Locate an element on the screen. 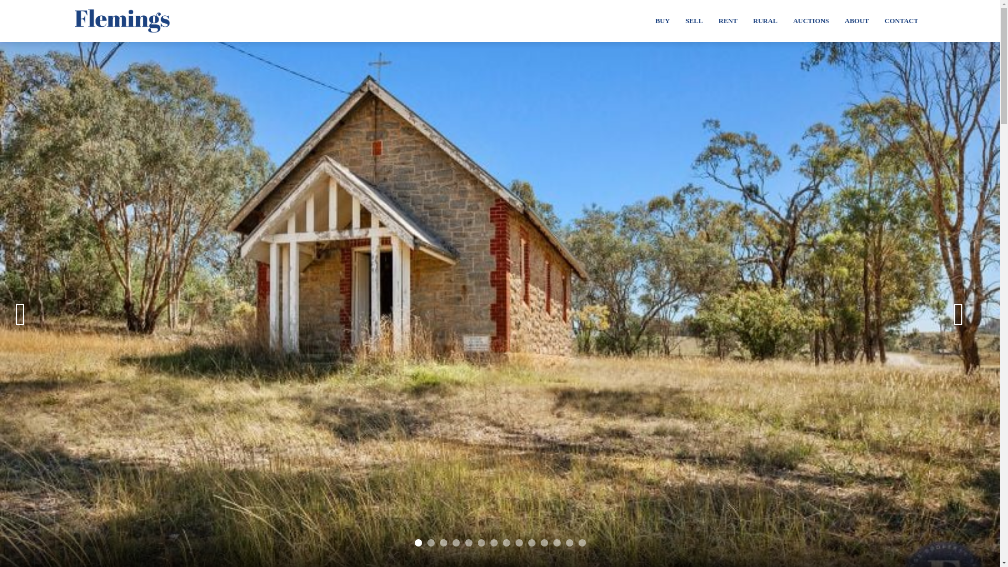 The width and height of the screenshot is (1008, 567). ABOUT is located at coordinates (857, 21).